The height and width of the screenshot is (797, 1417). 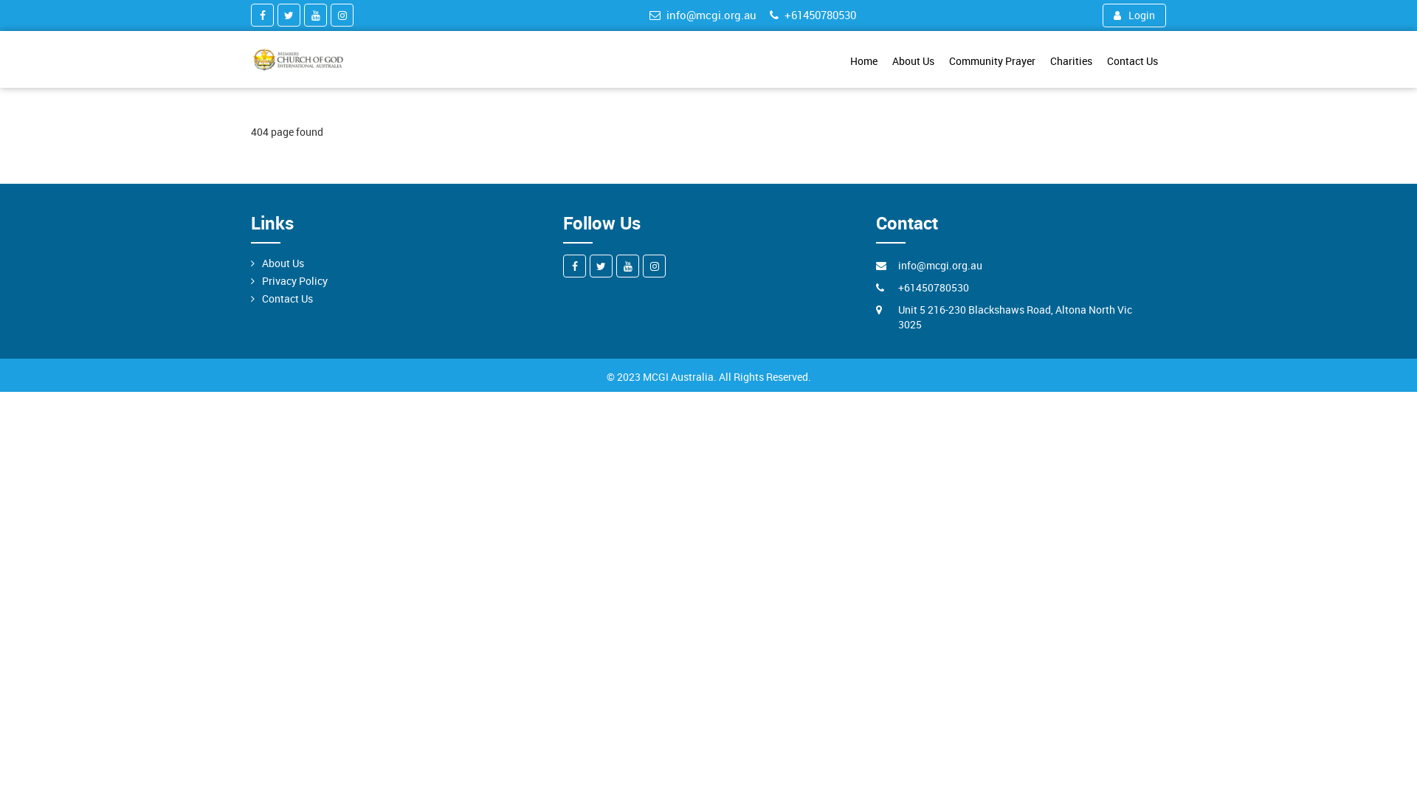 I want to click on Community Prayer, so click(x=994, y=61).